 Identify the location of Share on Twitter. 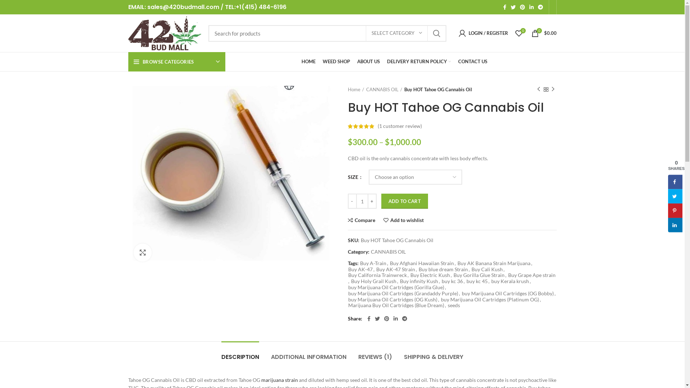
(675, 196).